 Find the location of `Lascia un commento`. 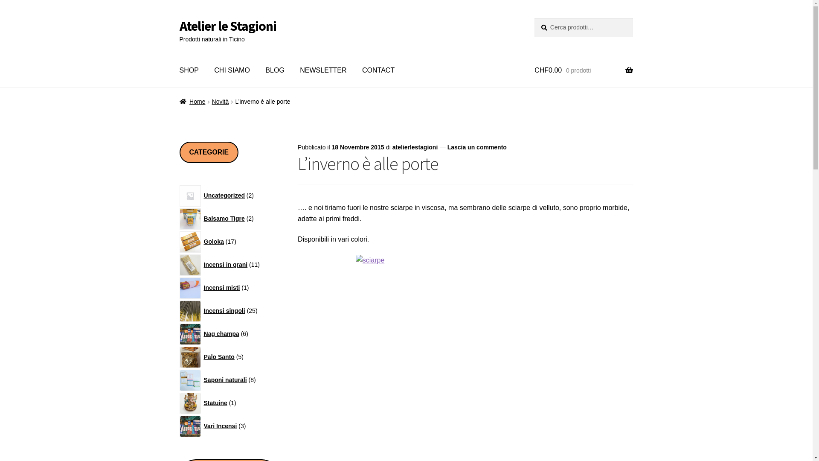

Lascia un commento is located at coordinates (477, 147).